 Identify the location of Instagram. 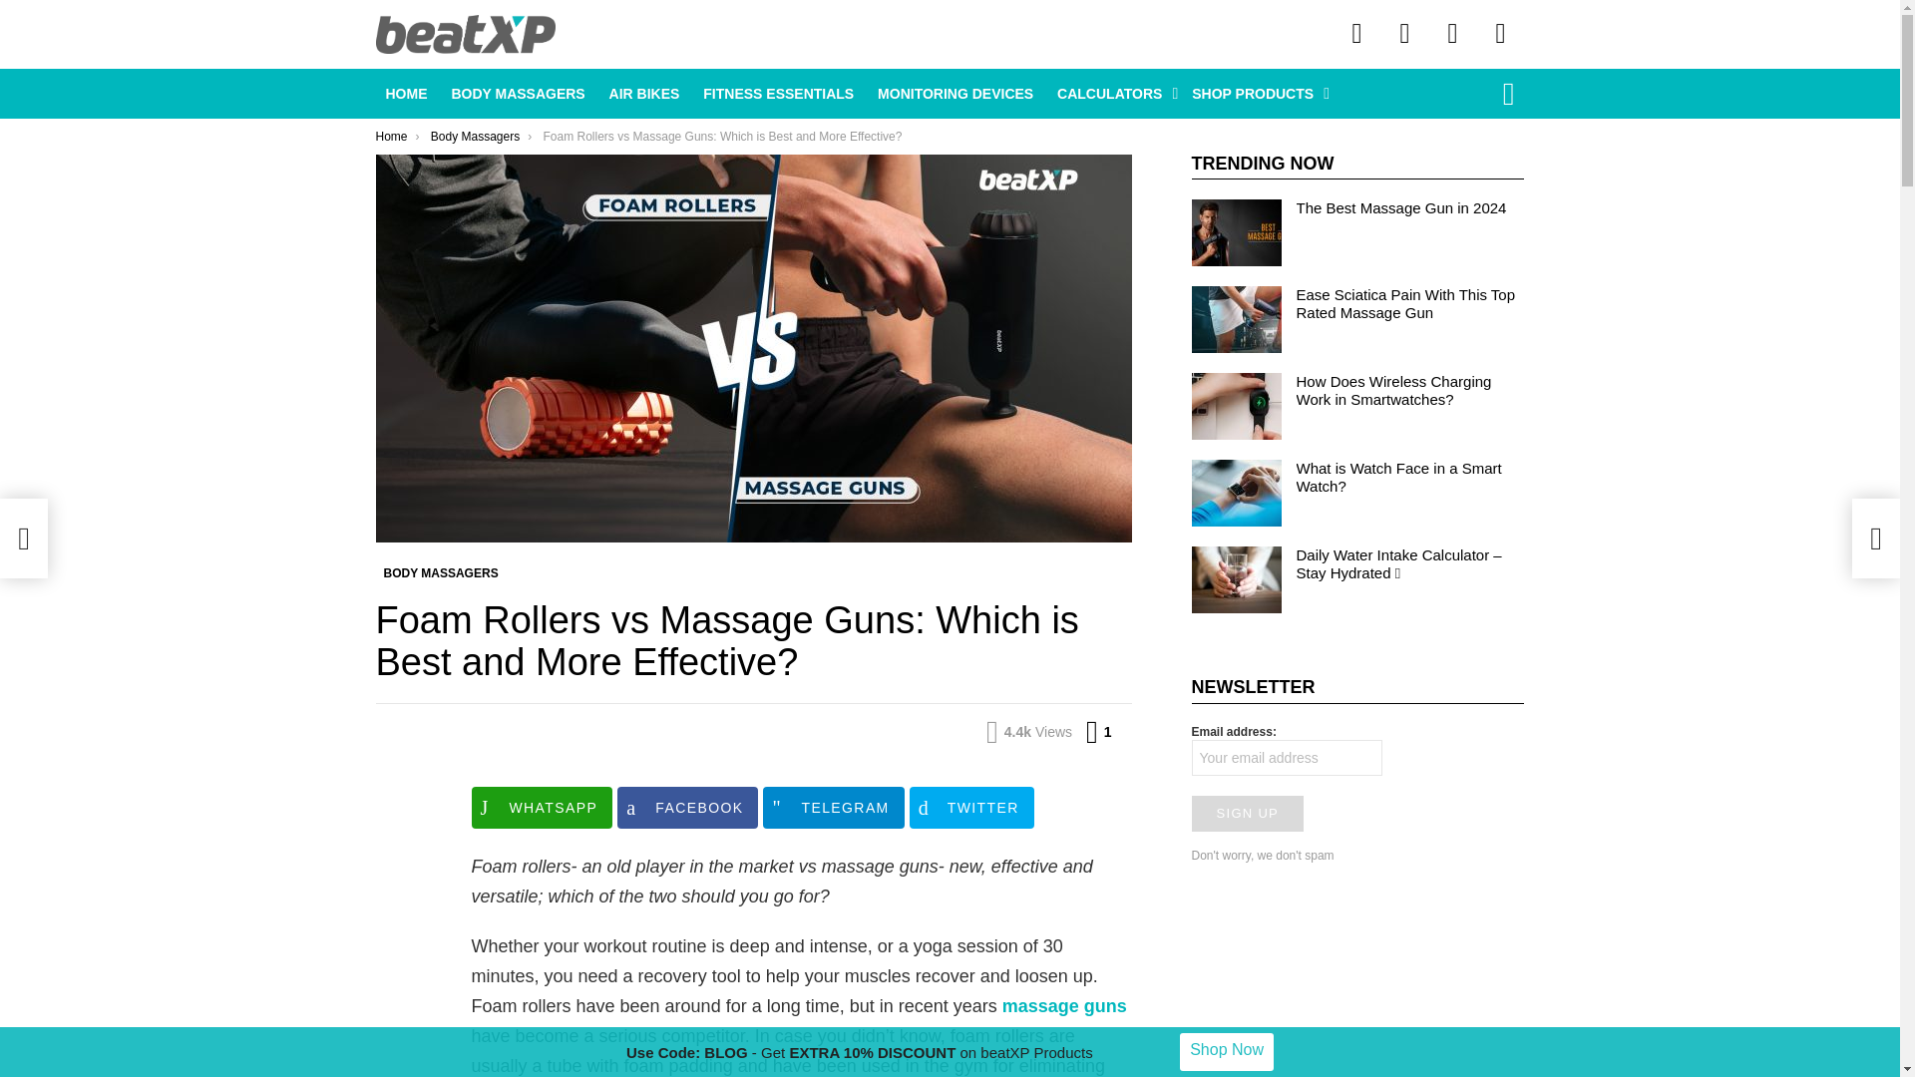
(1356, 34).